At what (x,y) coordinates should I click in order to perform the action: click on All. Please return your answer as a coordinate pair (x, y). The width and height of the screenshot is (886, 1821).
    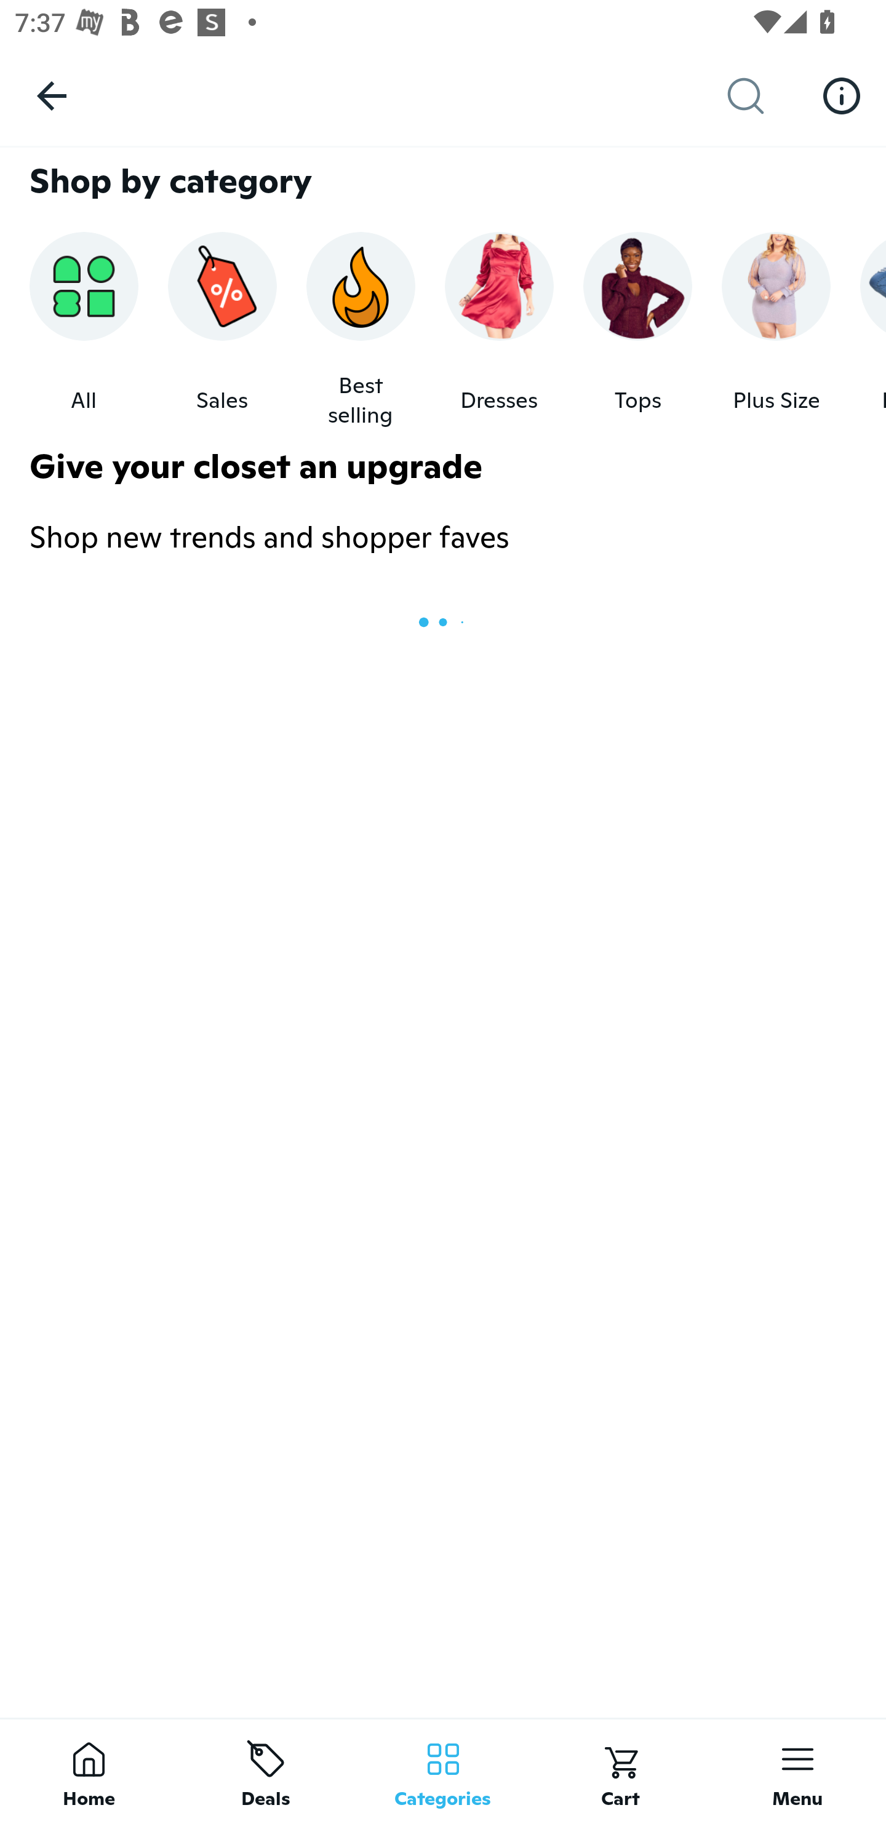
    Looking at the image, I should click on (84, 330).